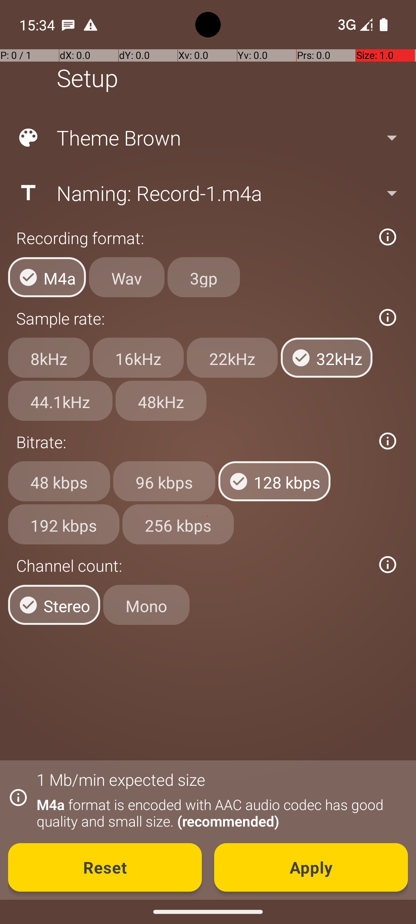 This screenshot has width=416, height=924. I want to click on 16kHz, so click(138, 358).